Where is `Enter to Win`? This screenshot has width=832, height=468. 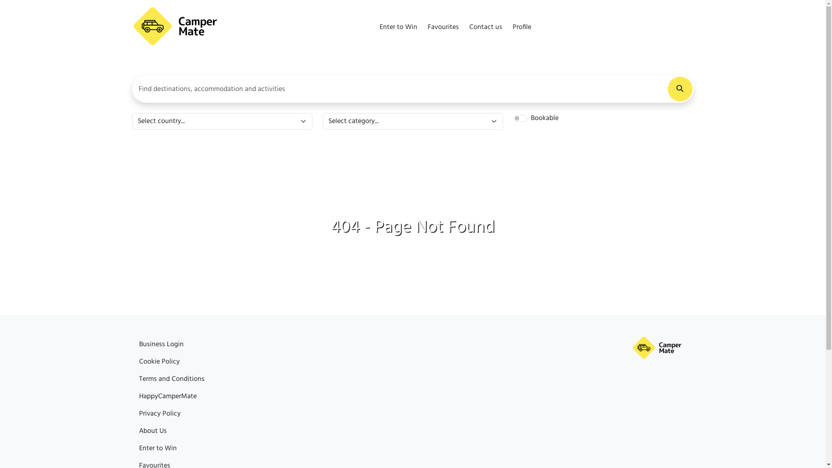
Enter to Win is located at coordinates (399, 32).